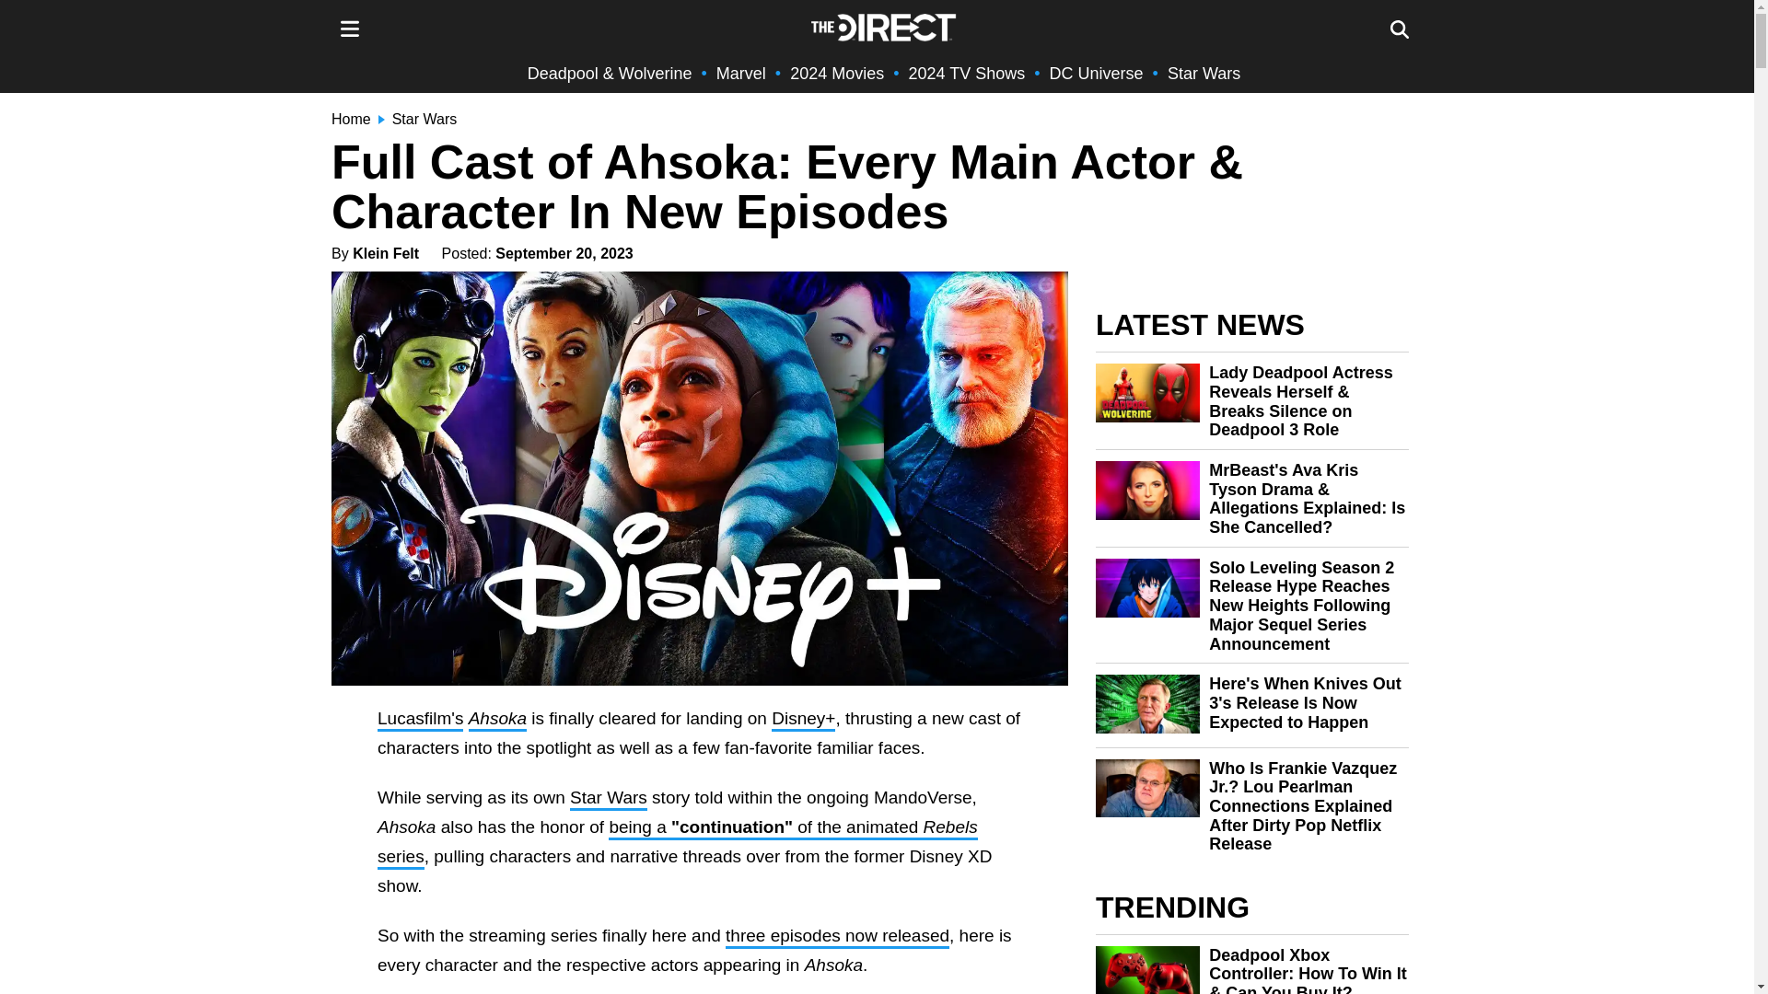 Image resolution: width=1768 pixels, height=994 pixels. Describe the element at coordinates (1204, 74) in the screenshot. I see `Star Wars` at that location.